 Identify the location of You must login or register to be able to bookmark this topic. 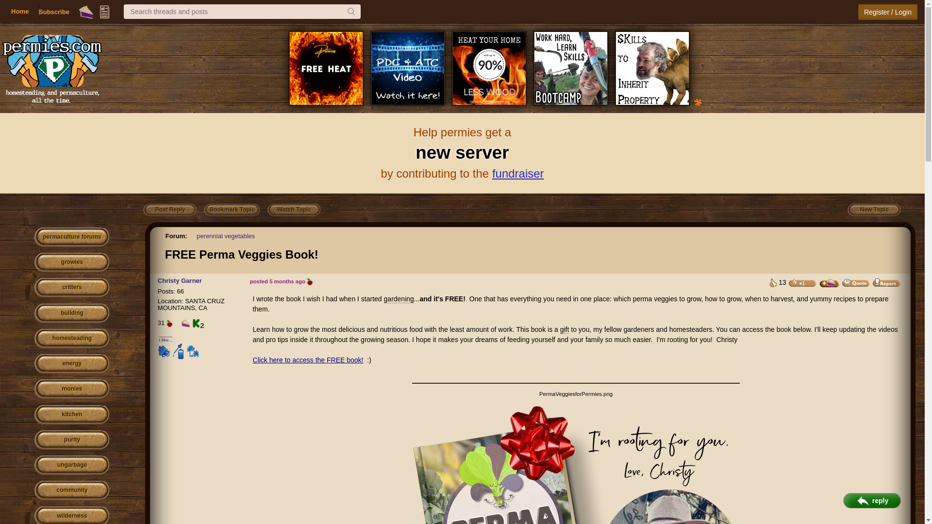
(232, 210).